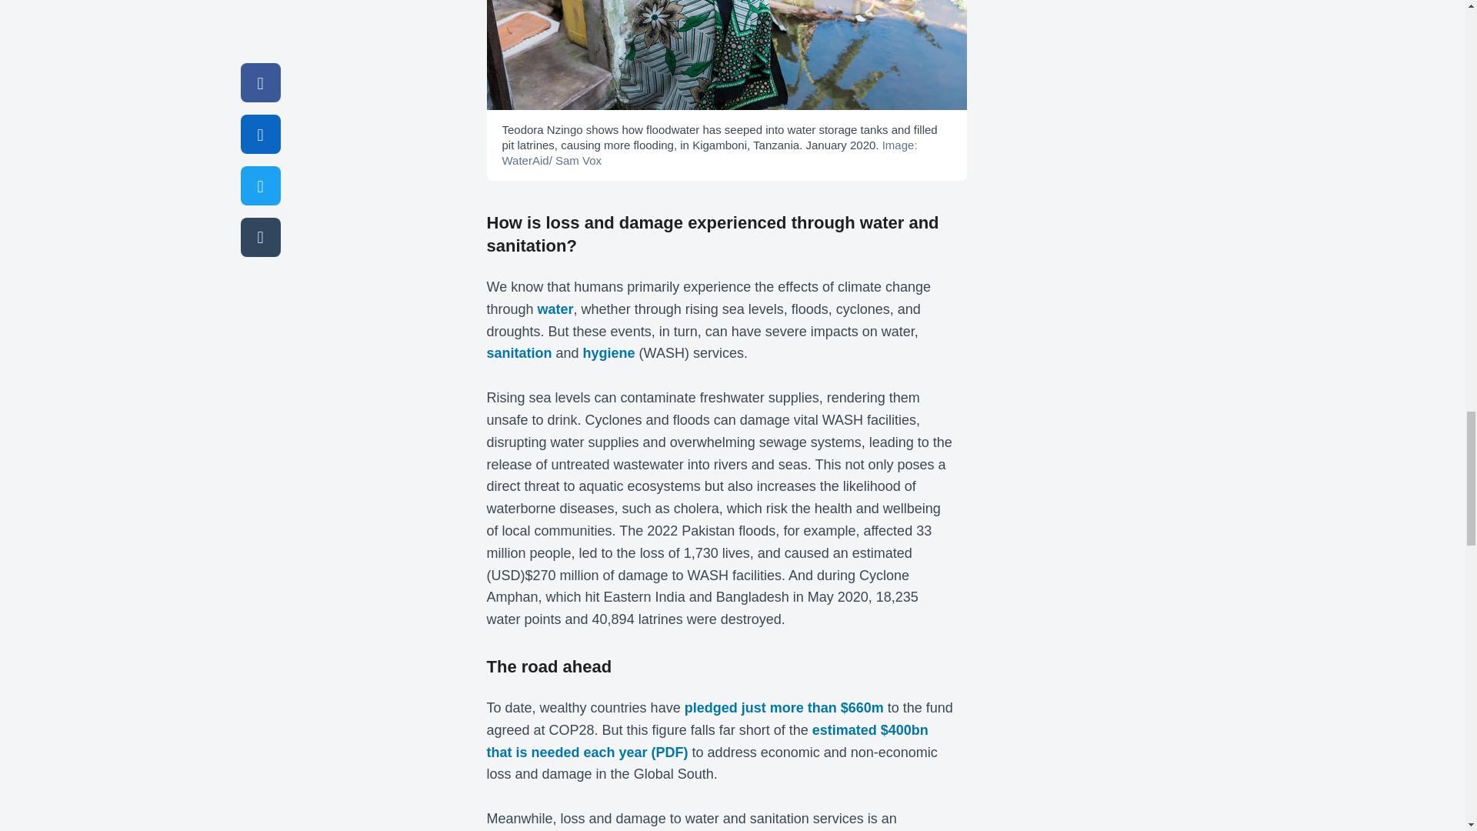  What do you see at coordinates (518, 352) in the screenshot?
I see `sanitation` at bounding box center [518, 352].